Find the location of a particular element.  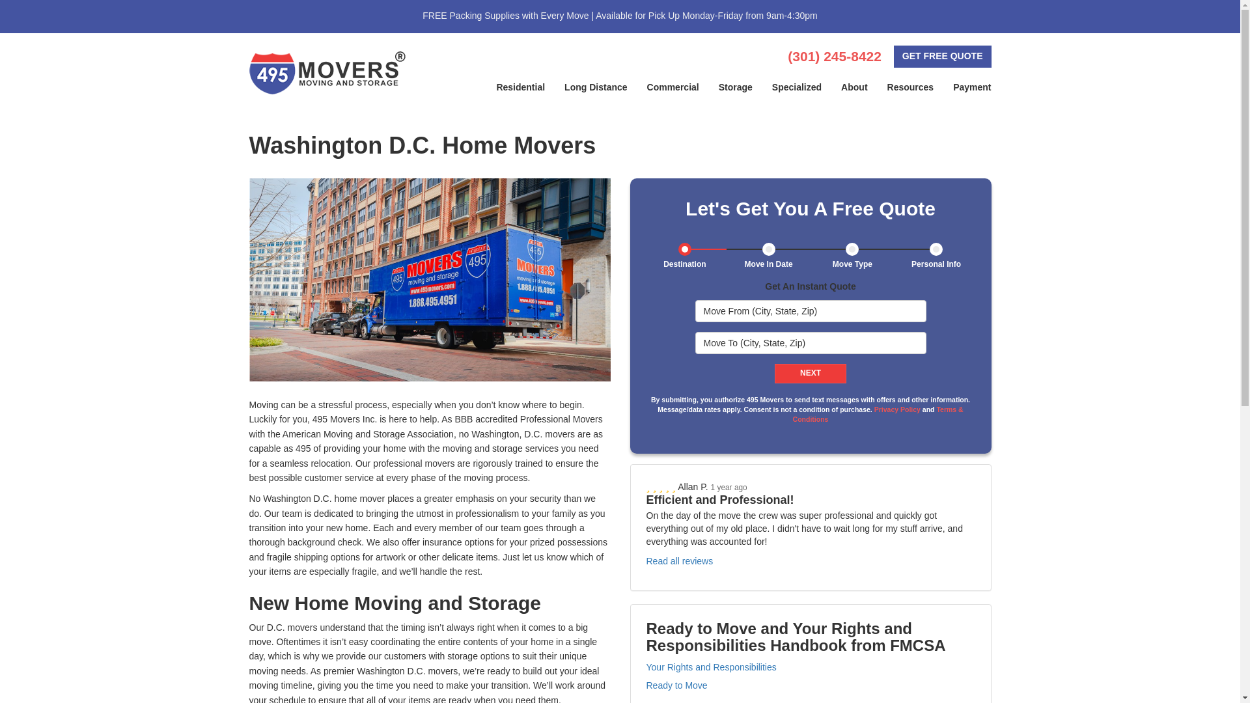

Apartment Move is located at coordinates (429, 280).